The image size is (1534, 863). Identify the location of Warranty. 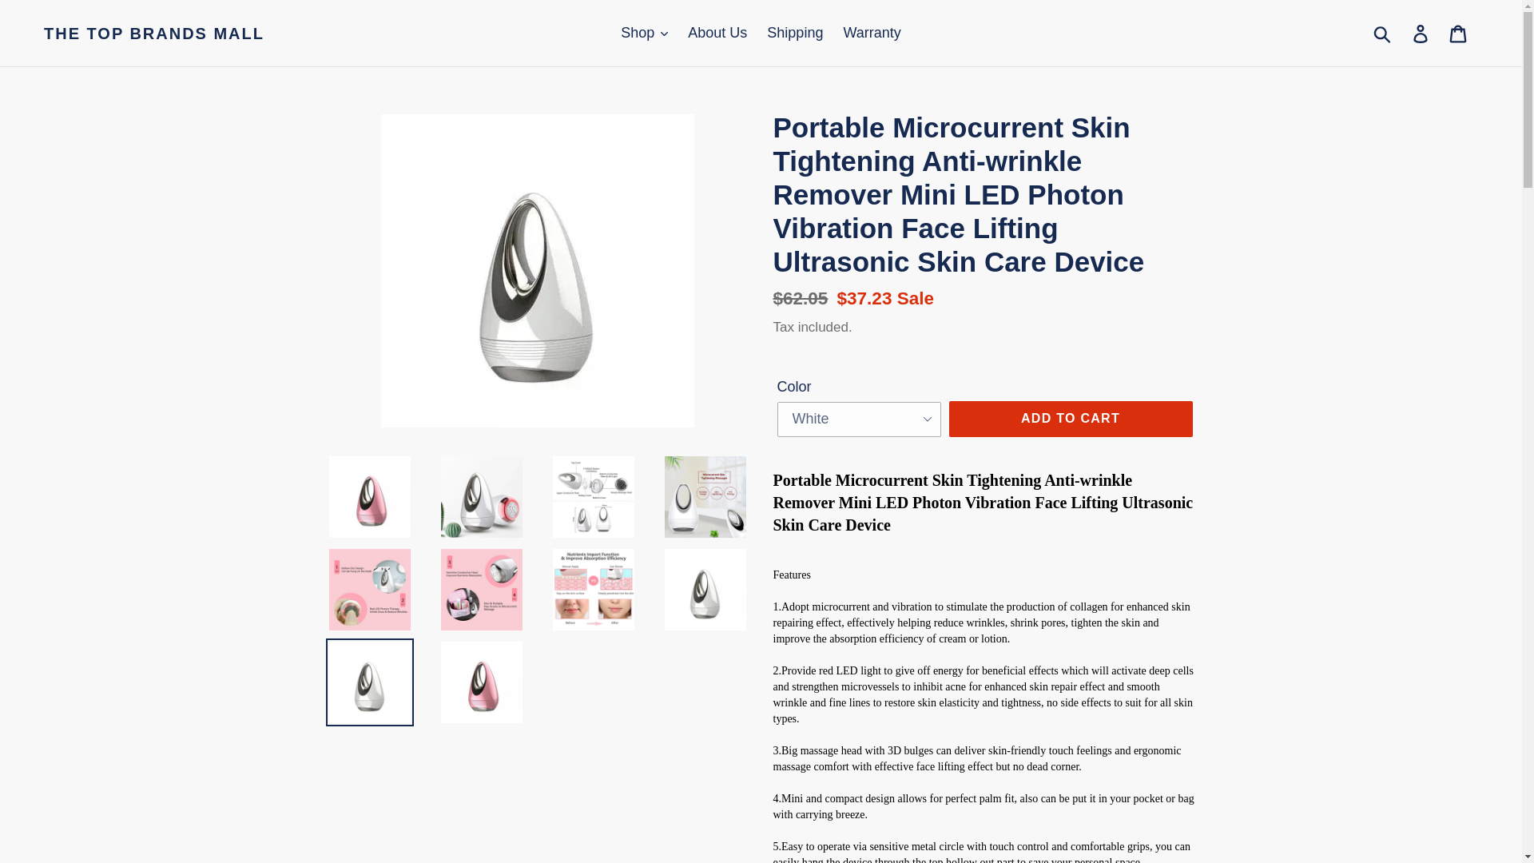
(871, 33).